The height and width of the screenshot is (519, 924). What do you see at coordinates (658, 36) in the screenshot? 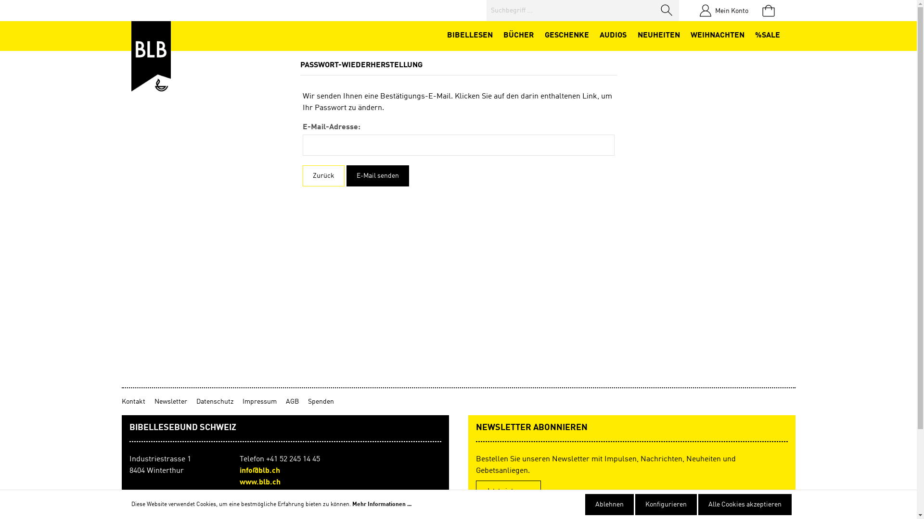
I see `NEUHEITEN` at bounding box center [658, 36].